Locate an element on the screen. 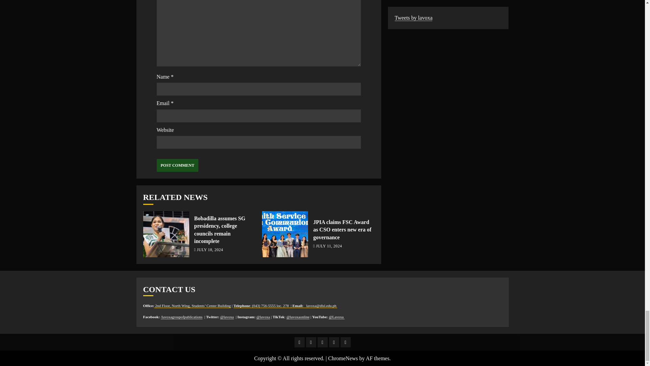  Post Comment is located at coordinates (177, 165).